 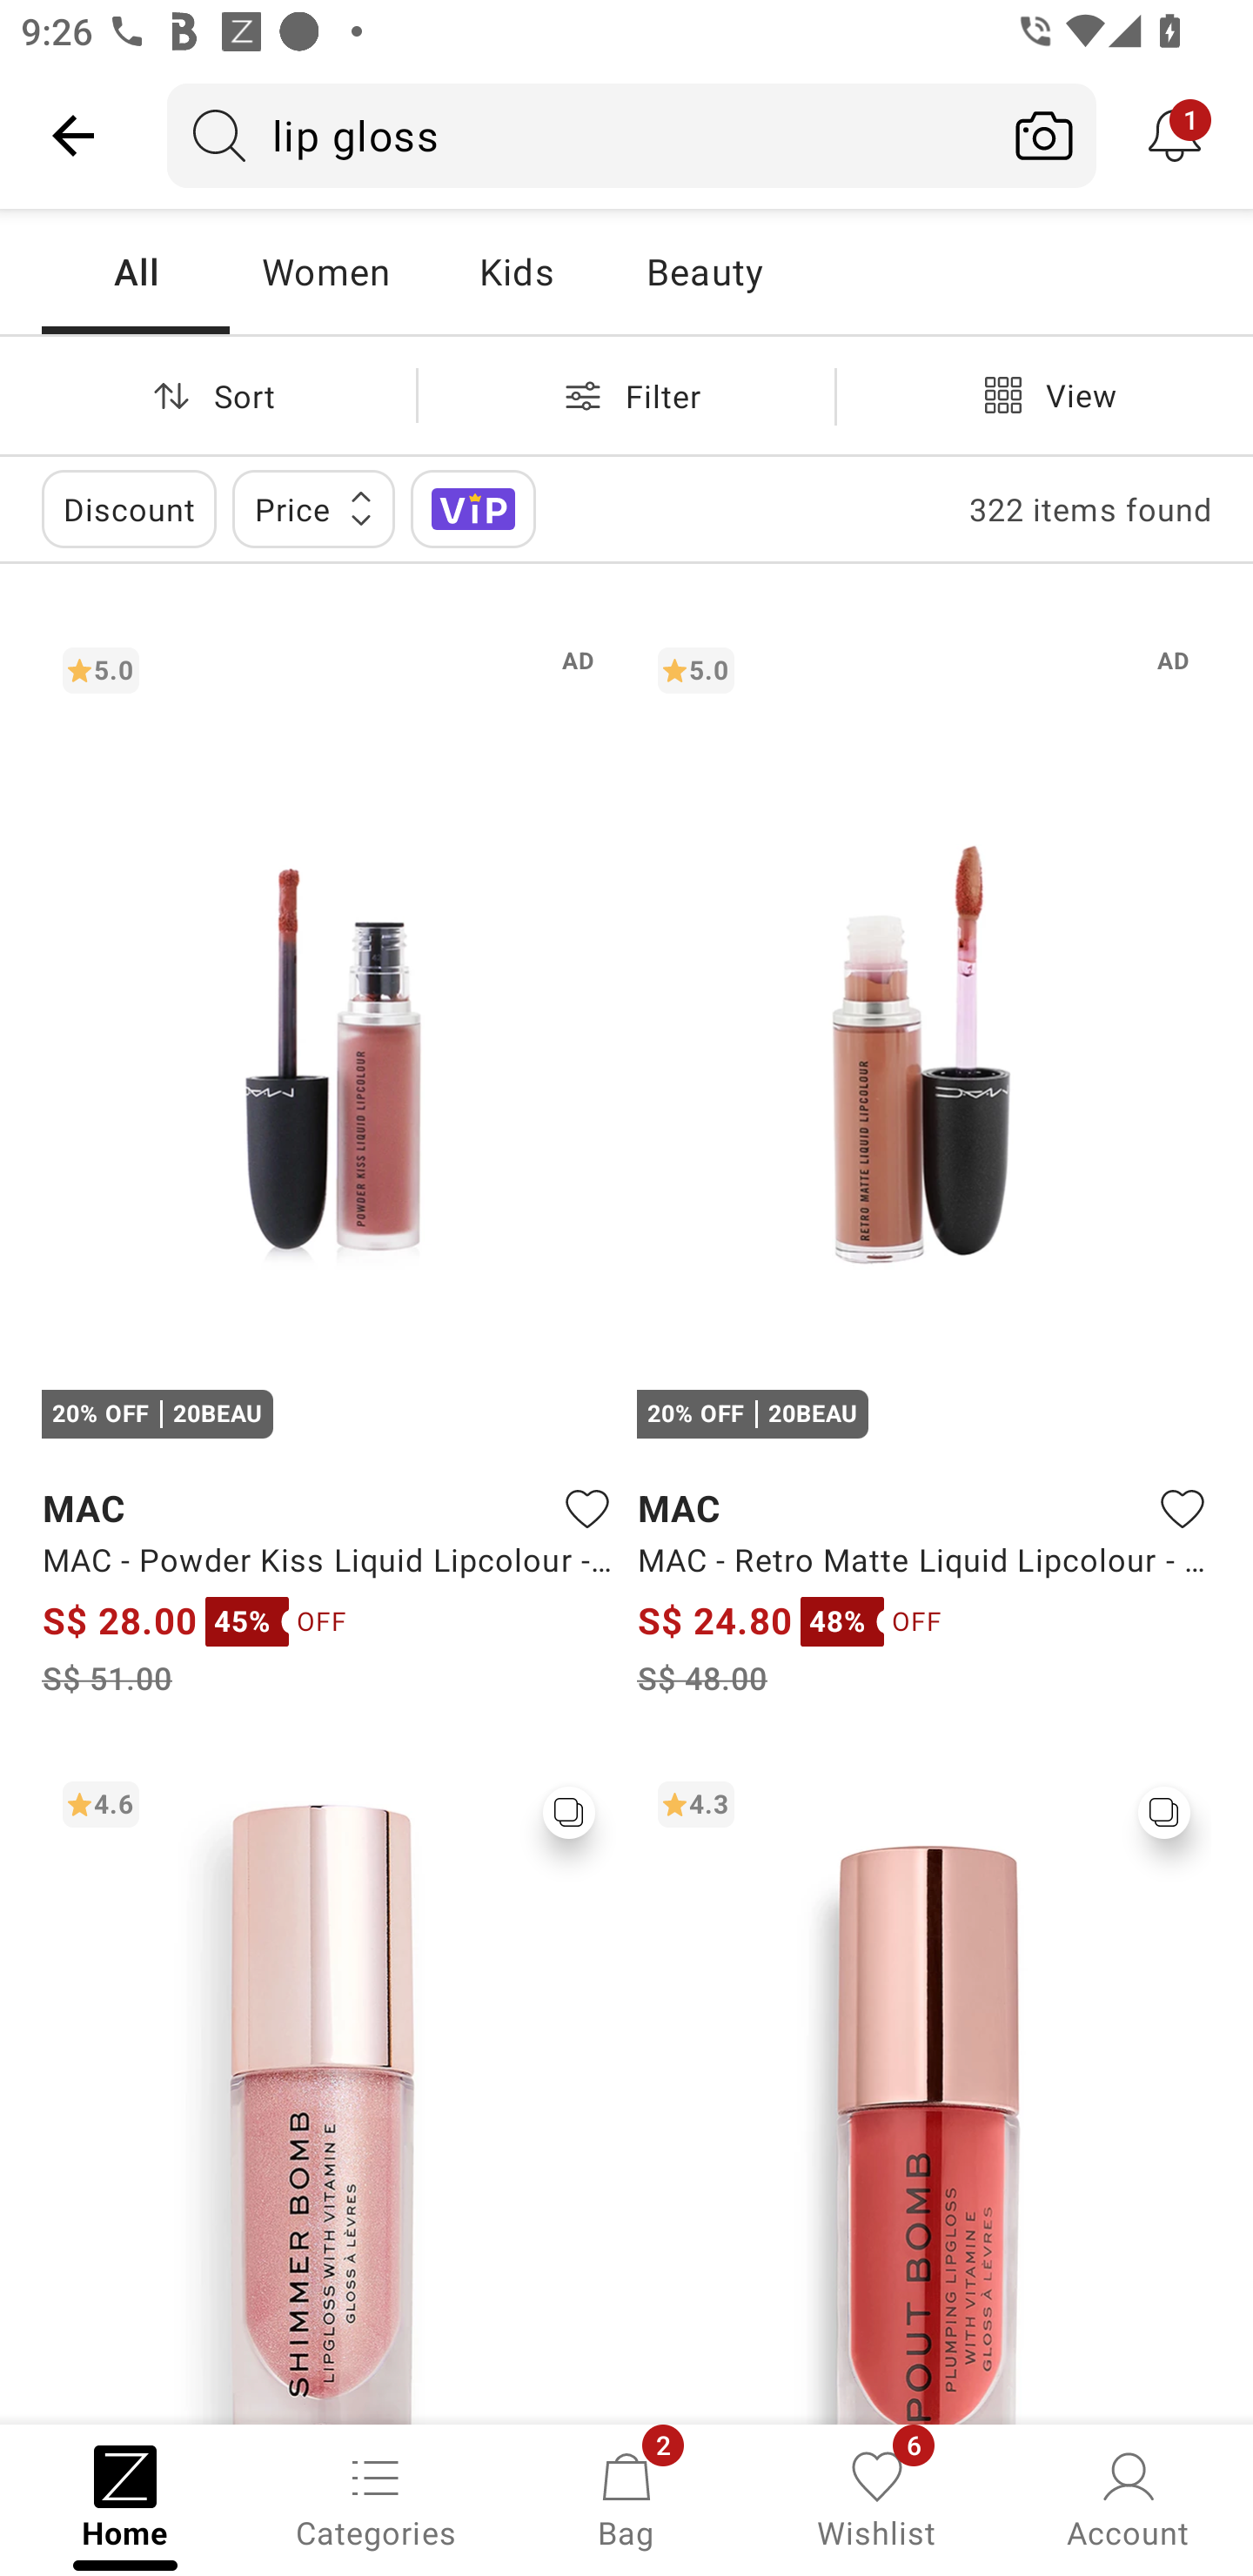 What do you see at coordinates (73, 135) in the screenshot?
I see `Navigate up` at bounding box center [73, 135].